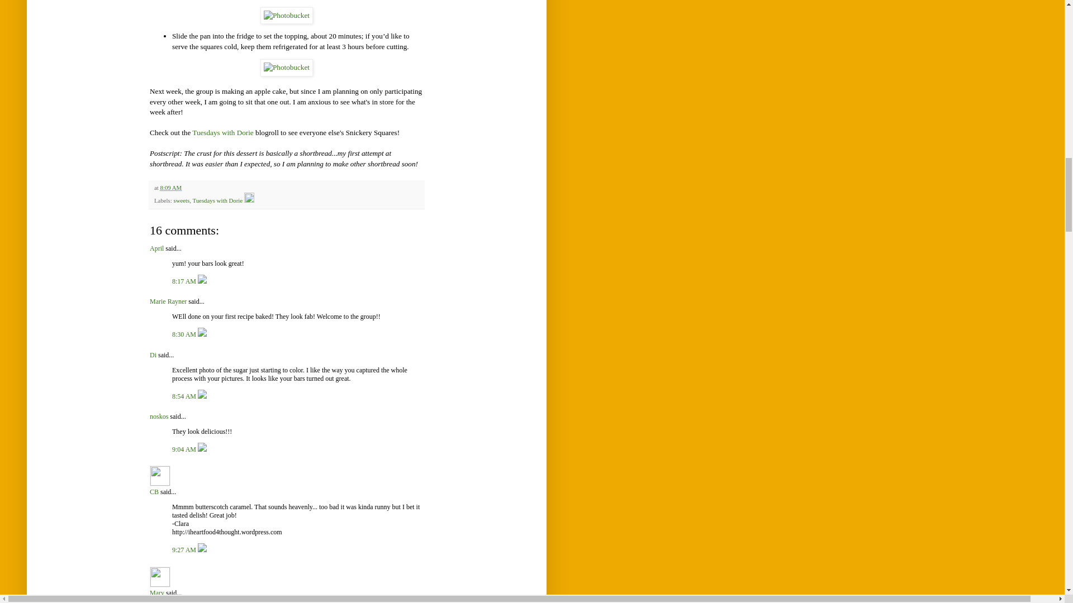 The height and width of the screenshot is (603, 1073). I want to click on 8:17 AM, so click(184, 281).